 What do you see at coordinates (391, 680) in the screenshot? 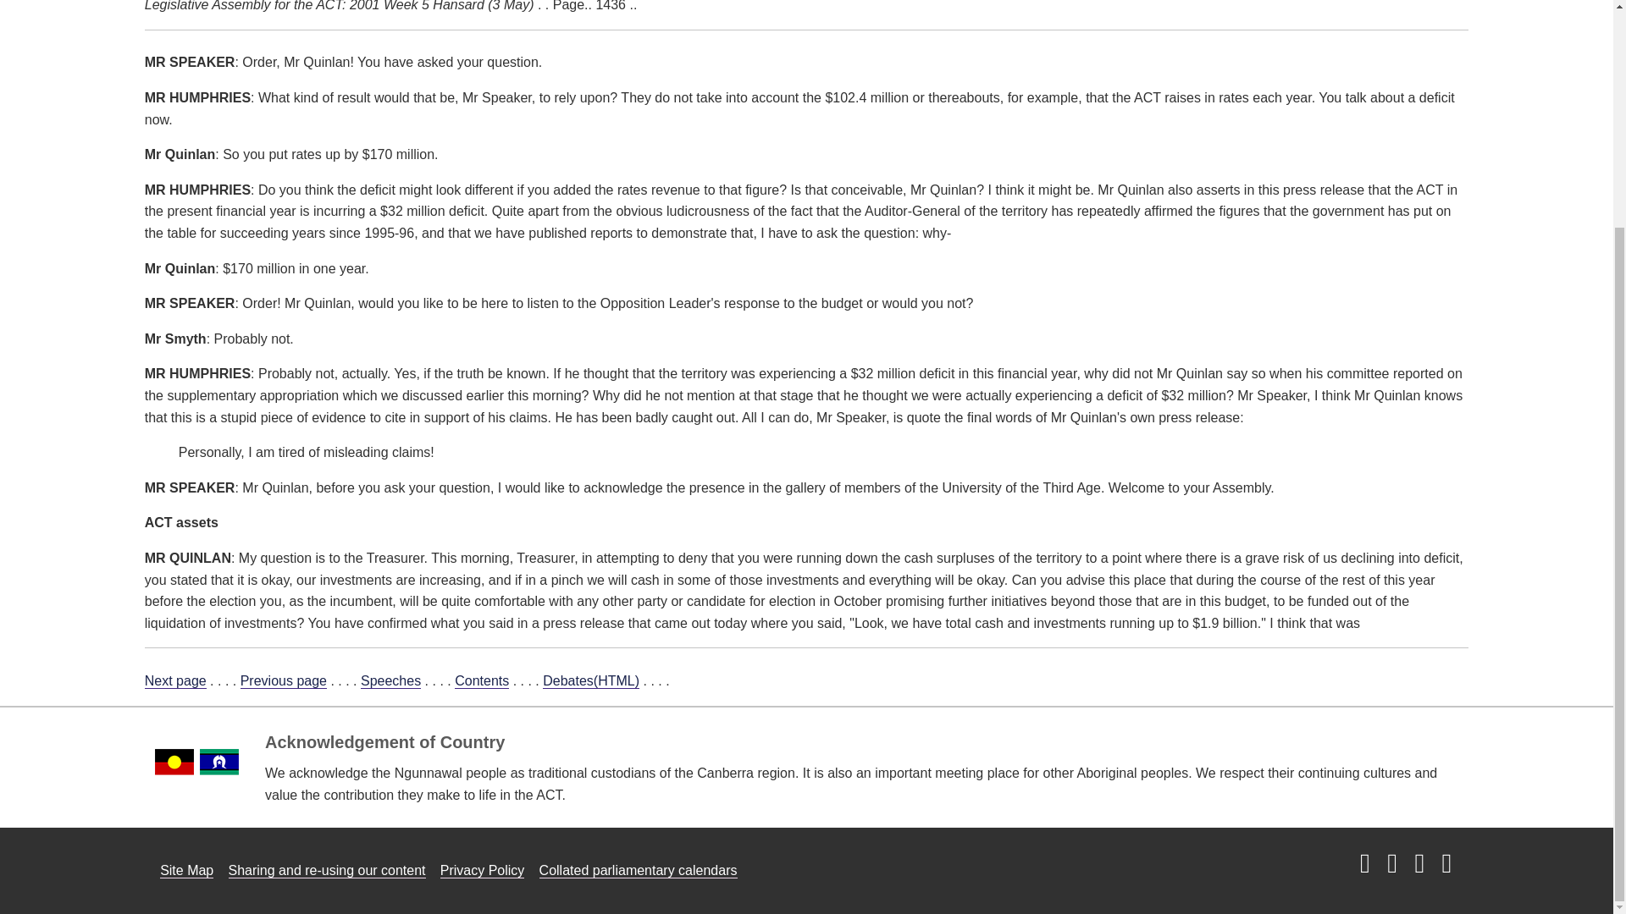
I see `Speeches` at bounding box center [391, 680].